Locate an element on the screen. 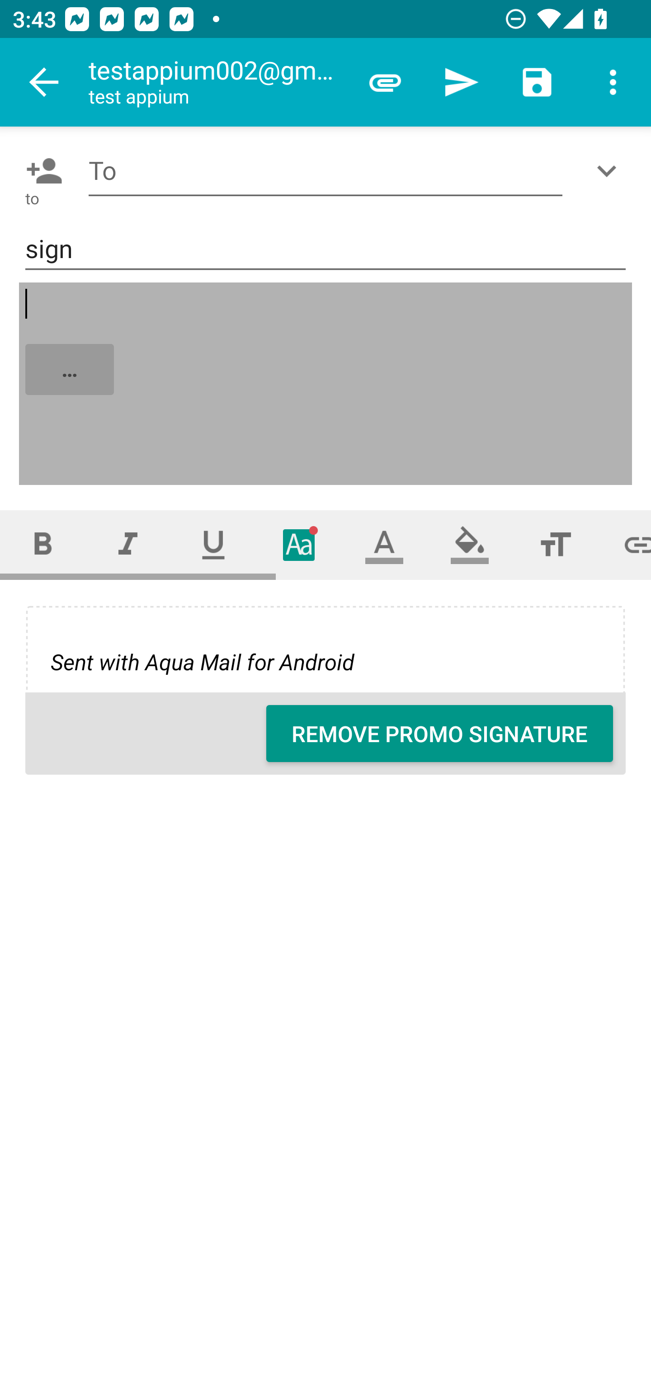  
…
 is located at coordinates (326, 384).